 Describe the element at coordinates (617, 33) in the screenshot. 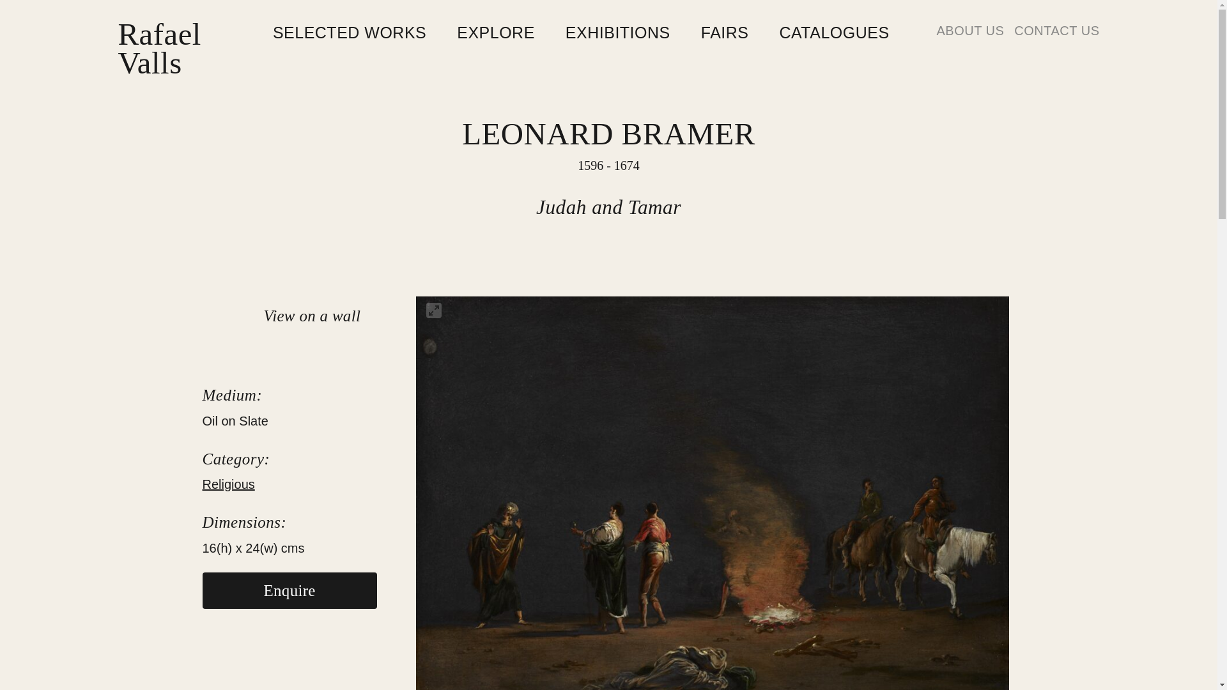

I see `EXPLORE` at that location.